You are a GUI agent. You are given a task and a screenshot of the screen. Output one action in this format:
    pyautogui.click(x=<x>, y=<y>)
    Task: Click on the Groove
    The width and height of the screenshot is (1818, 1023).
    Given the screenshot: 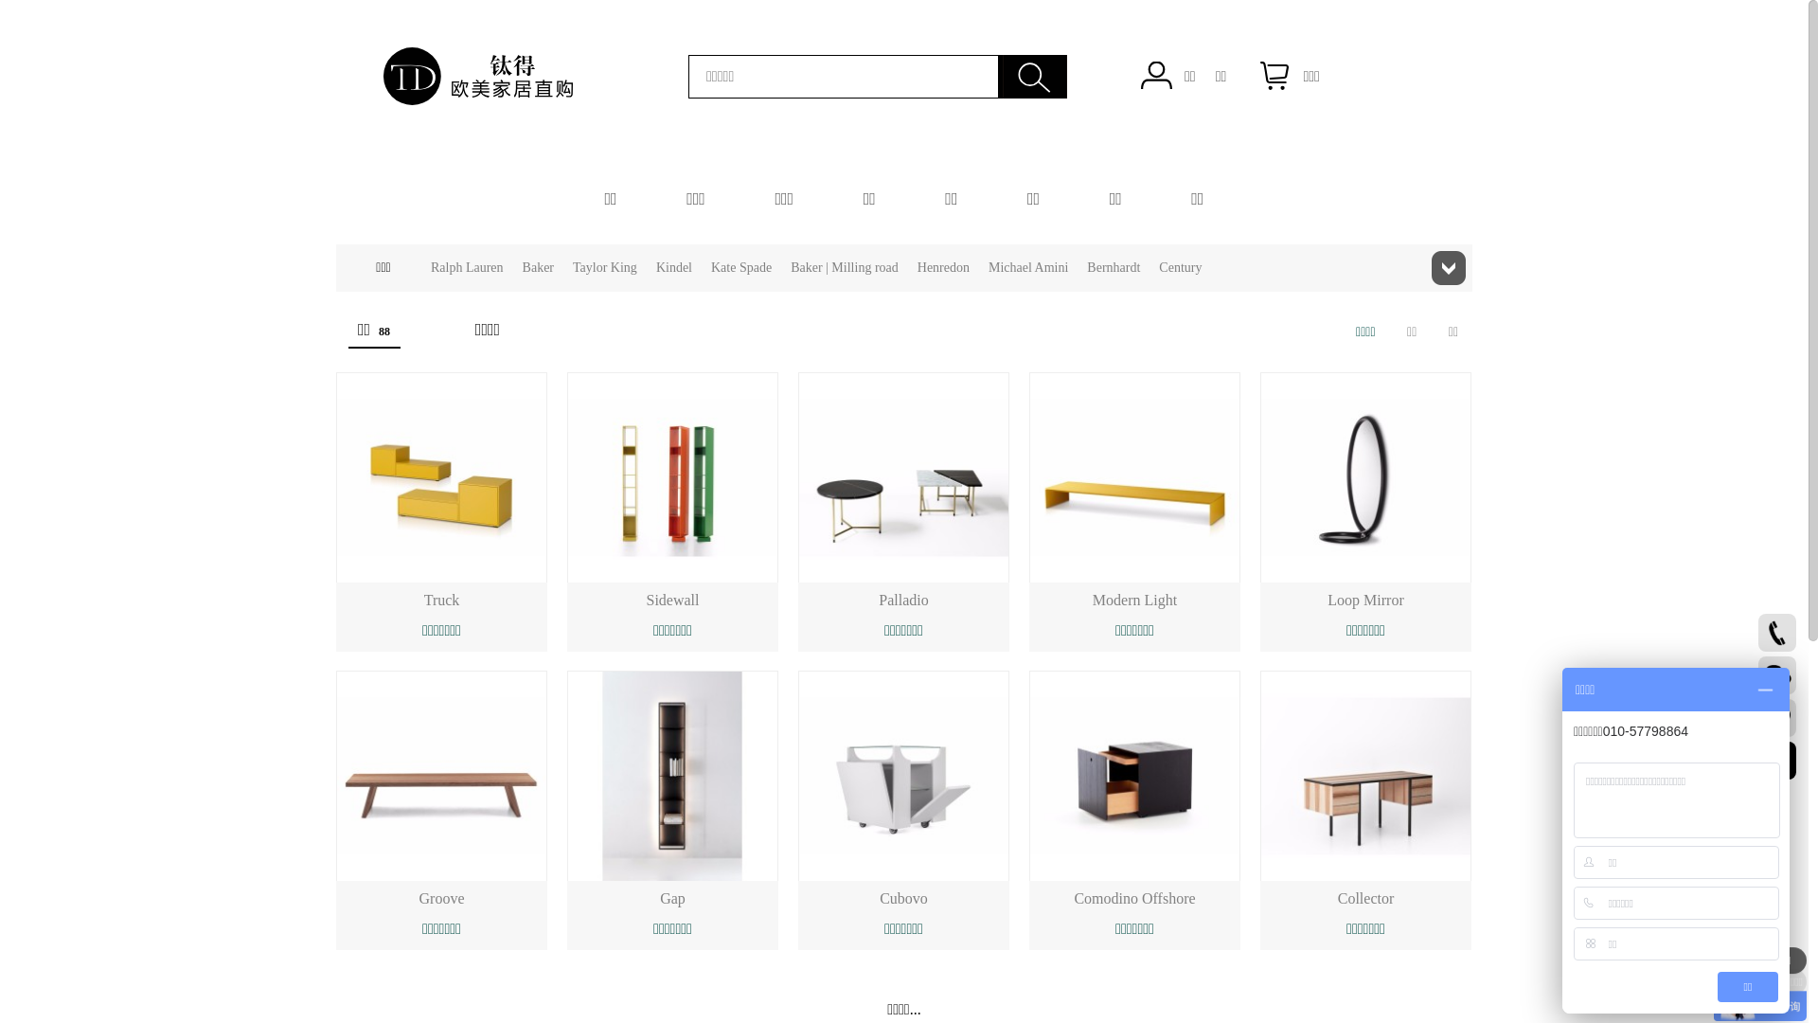 What is the action you would take?
    pyautogui.click(x=441, y=898)
    